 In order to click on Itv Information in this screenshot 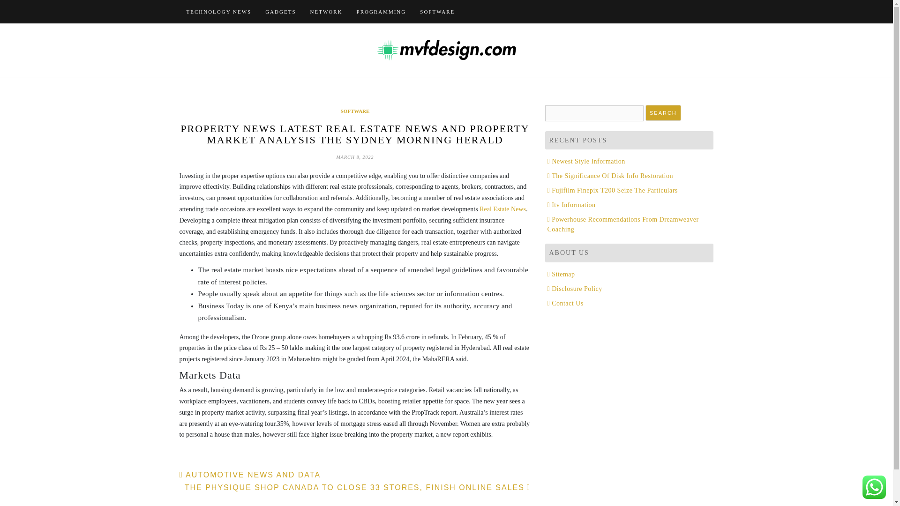, I will do `click(571, 204)`.